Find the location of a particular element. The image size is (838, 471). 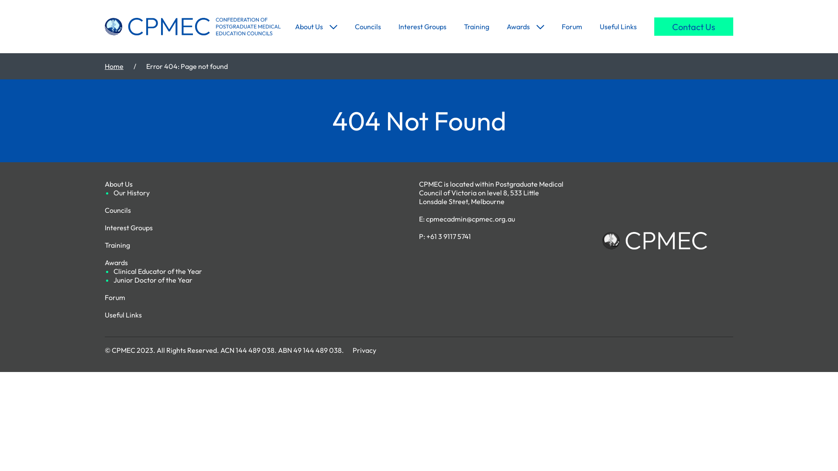

Interest Groups is located at coordinates (422, 27).